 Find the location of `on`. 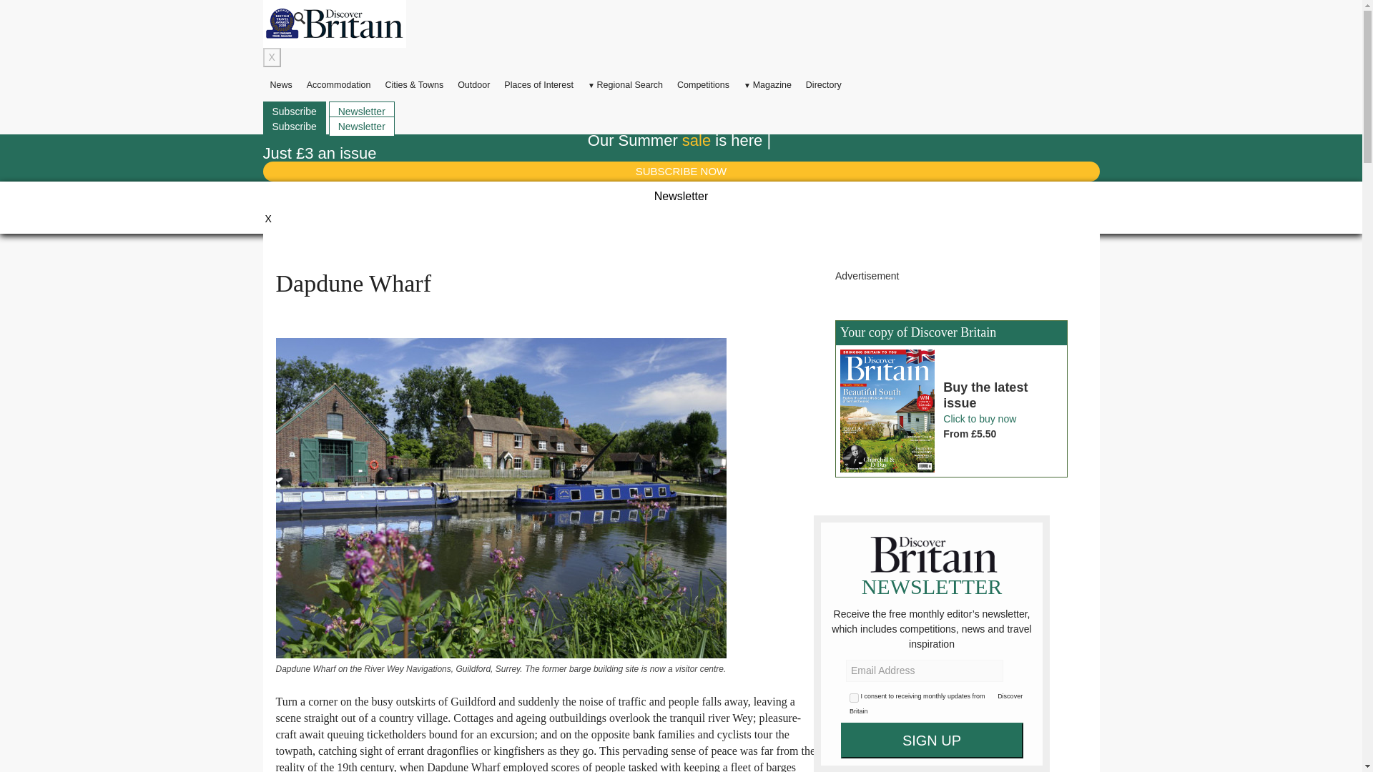

on is located at coordinates (854, 698).